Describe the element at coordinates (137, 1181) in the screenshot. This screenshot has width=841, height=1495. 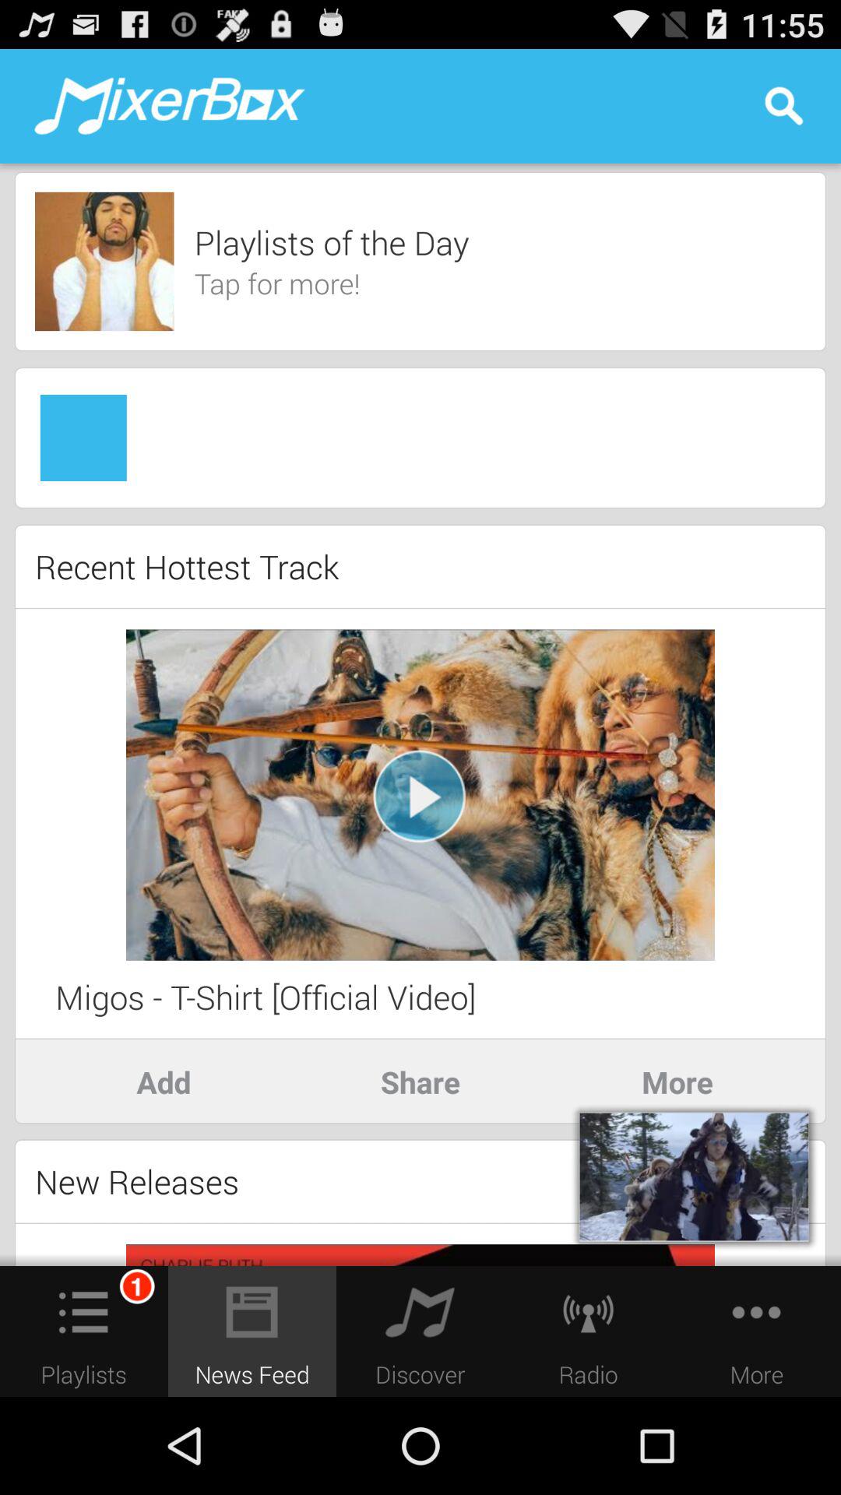
I see `jump until new releases icon` at that location.